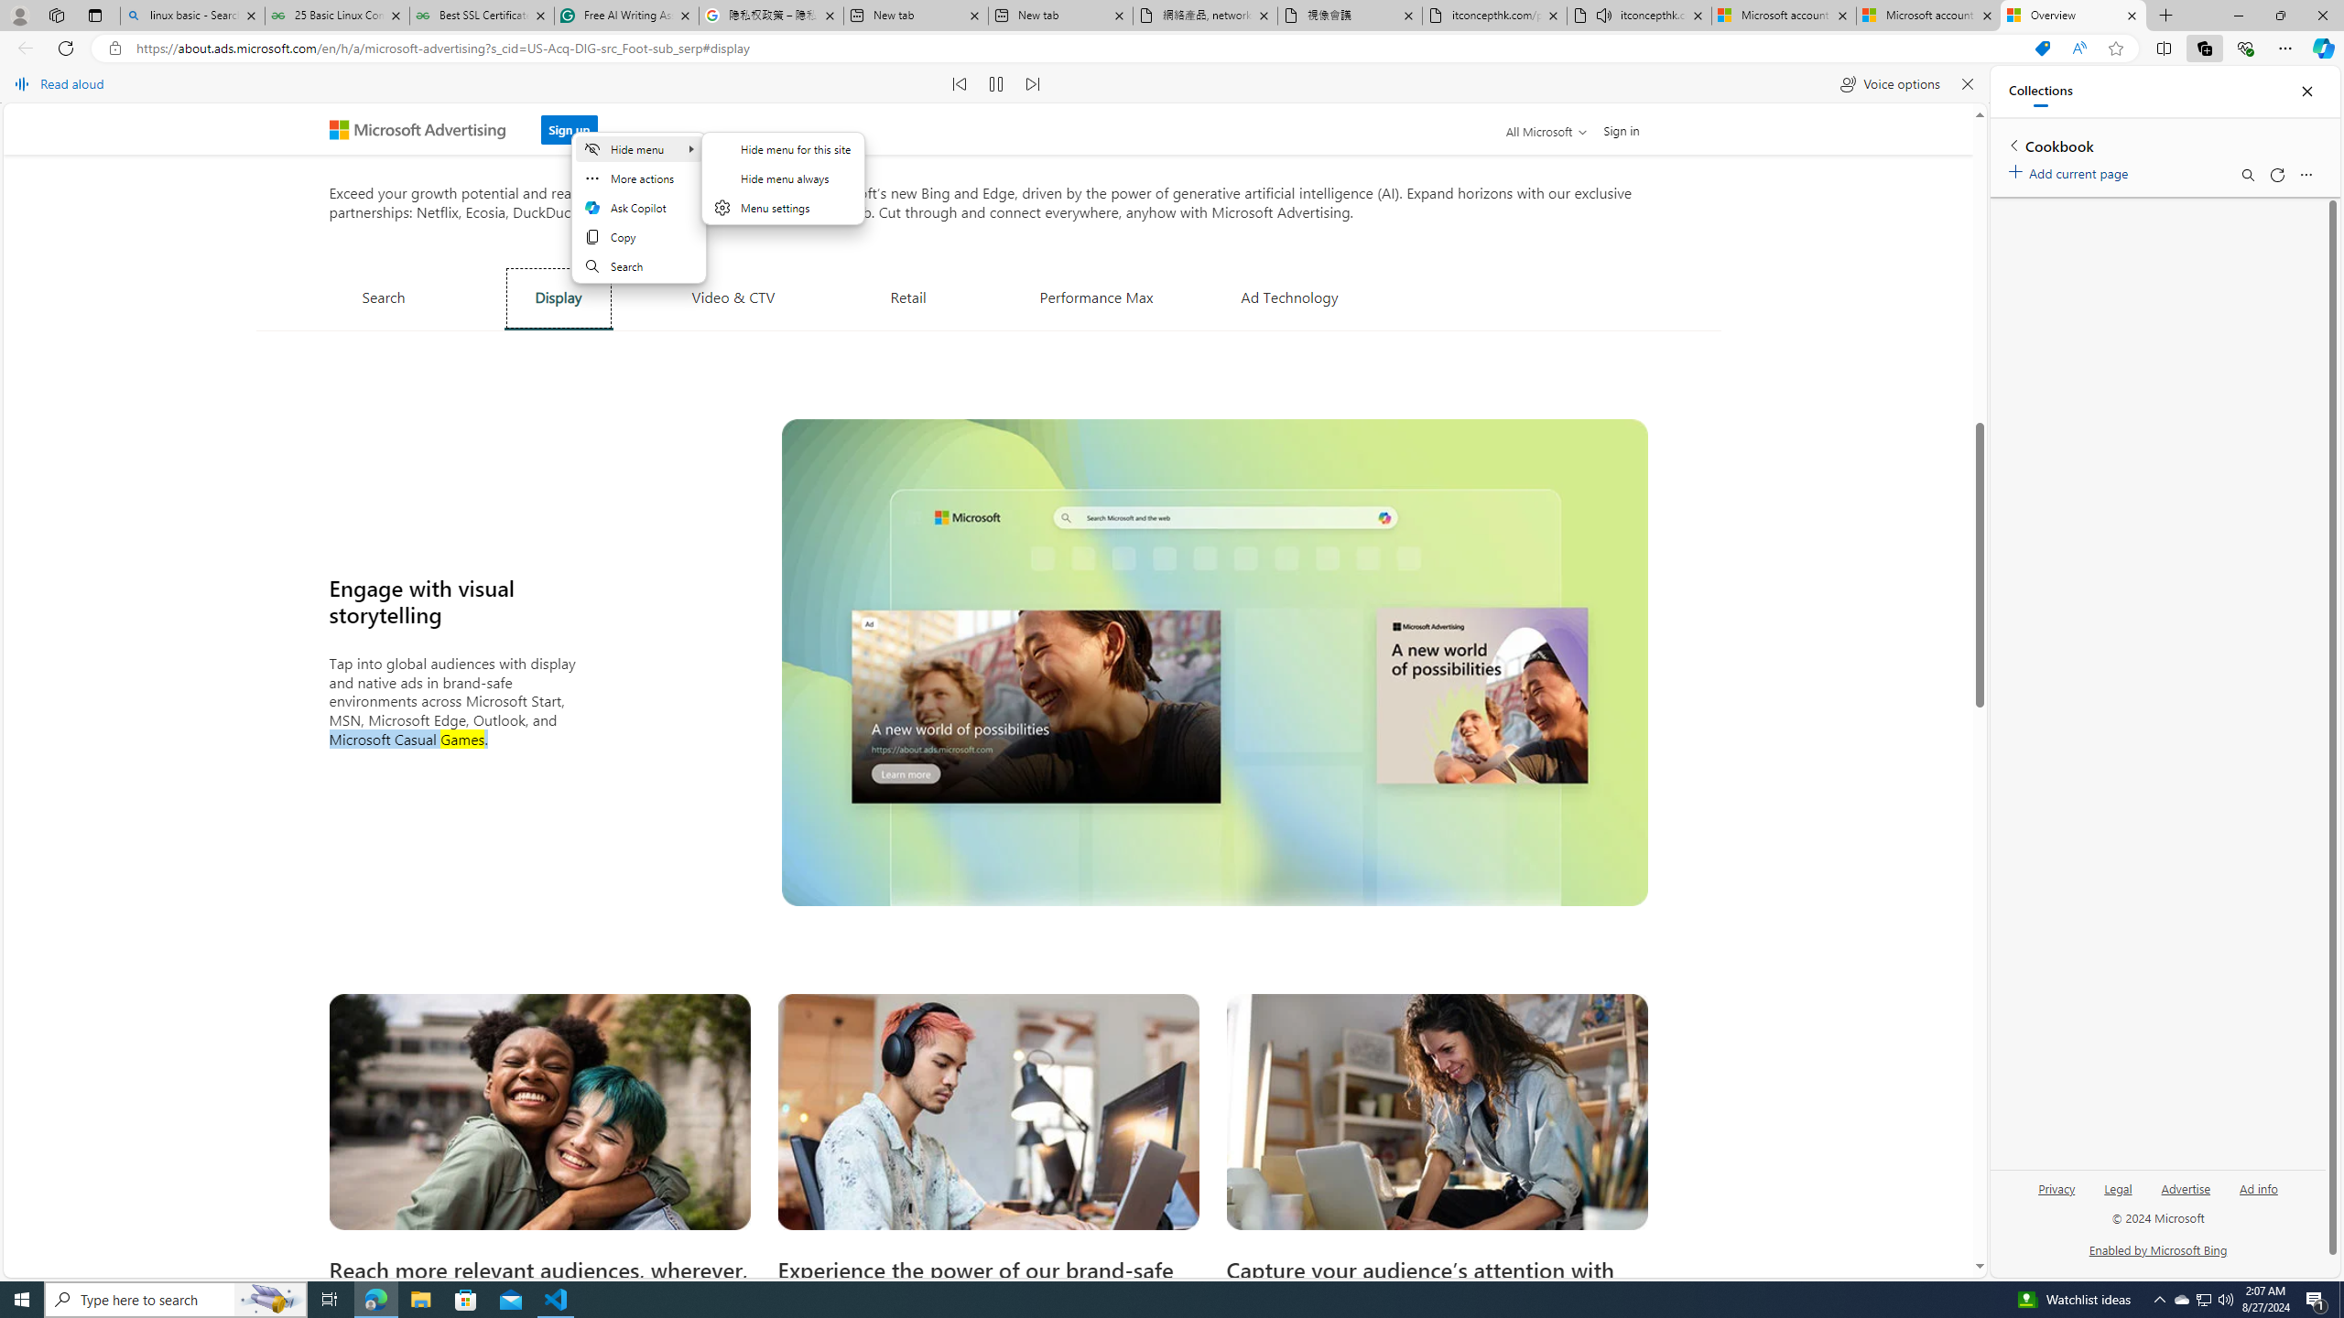 The width and height of the screenshot is (2344, 1318). What do you see at coordinates (2073, 16) in the screenshot?
I see `Overview` at bounding box center [2073, 16].